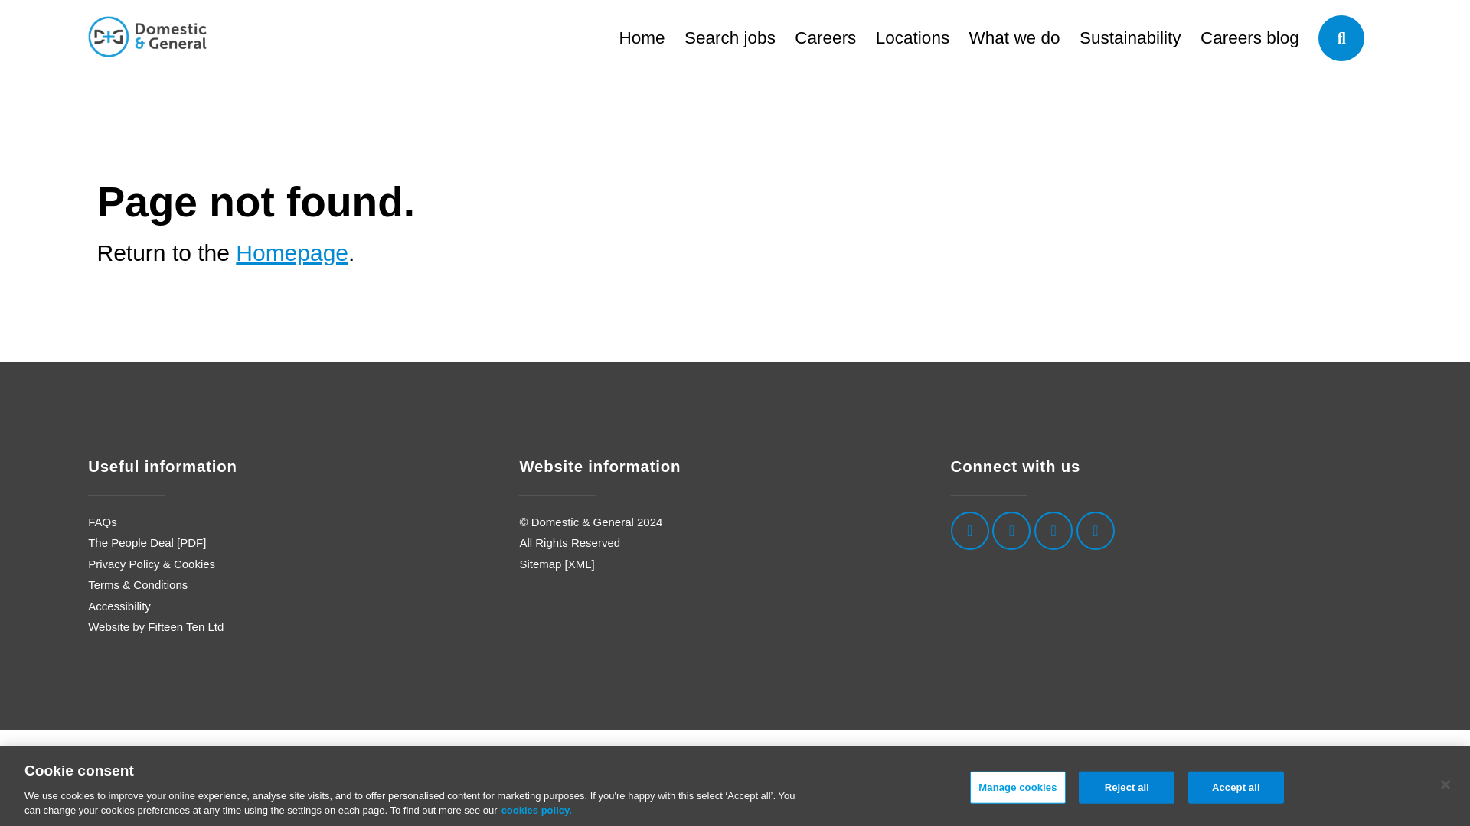 The image size is (1470, 826). I want to click on Locations, so click(913, 37).